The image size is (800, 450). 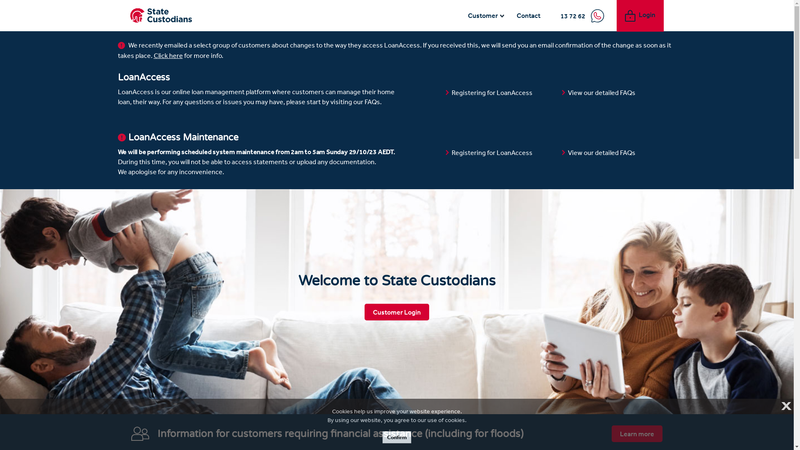 What do you see at coordinates (492, 92) in the screenshot?
I see `Registering for LoanAccess` at bounding box center [492, 92].